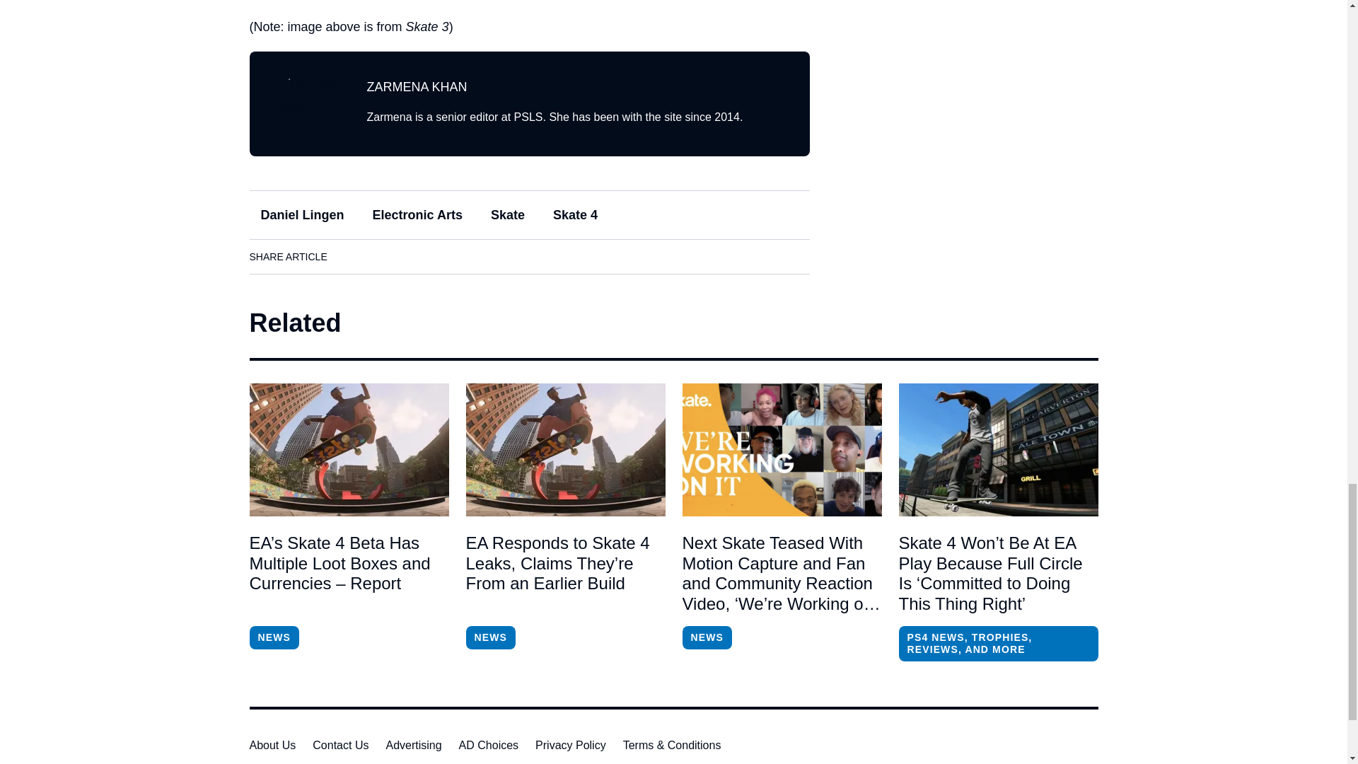 The height and width of the screenshot is (764, 1358). What do you see at coordinates (508, 215) in the screenshot?
I see `Skate` at bounding box center [508, 215].